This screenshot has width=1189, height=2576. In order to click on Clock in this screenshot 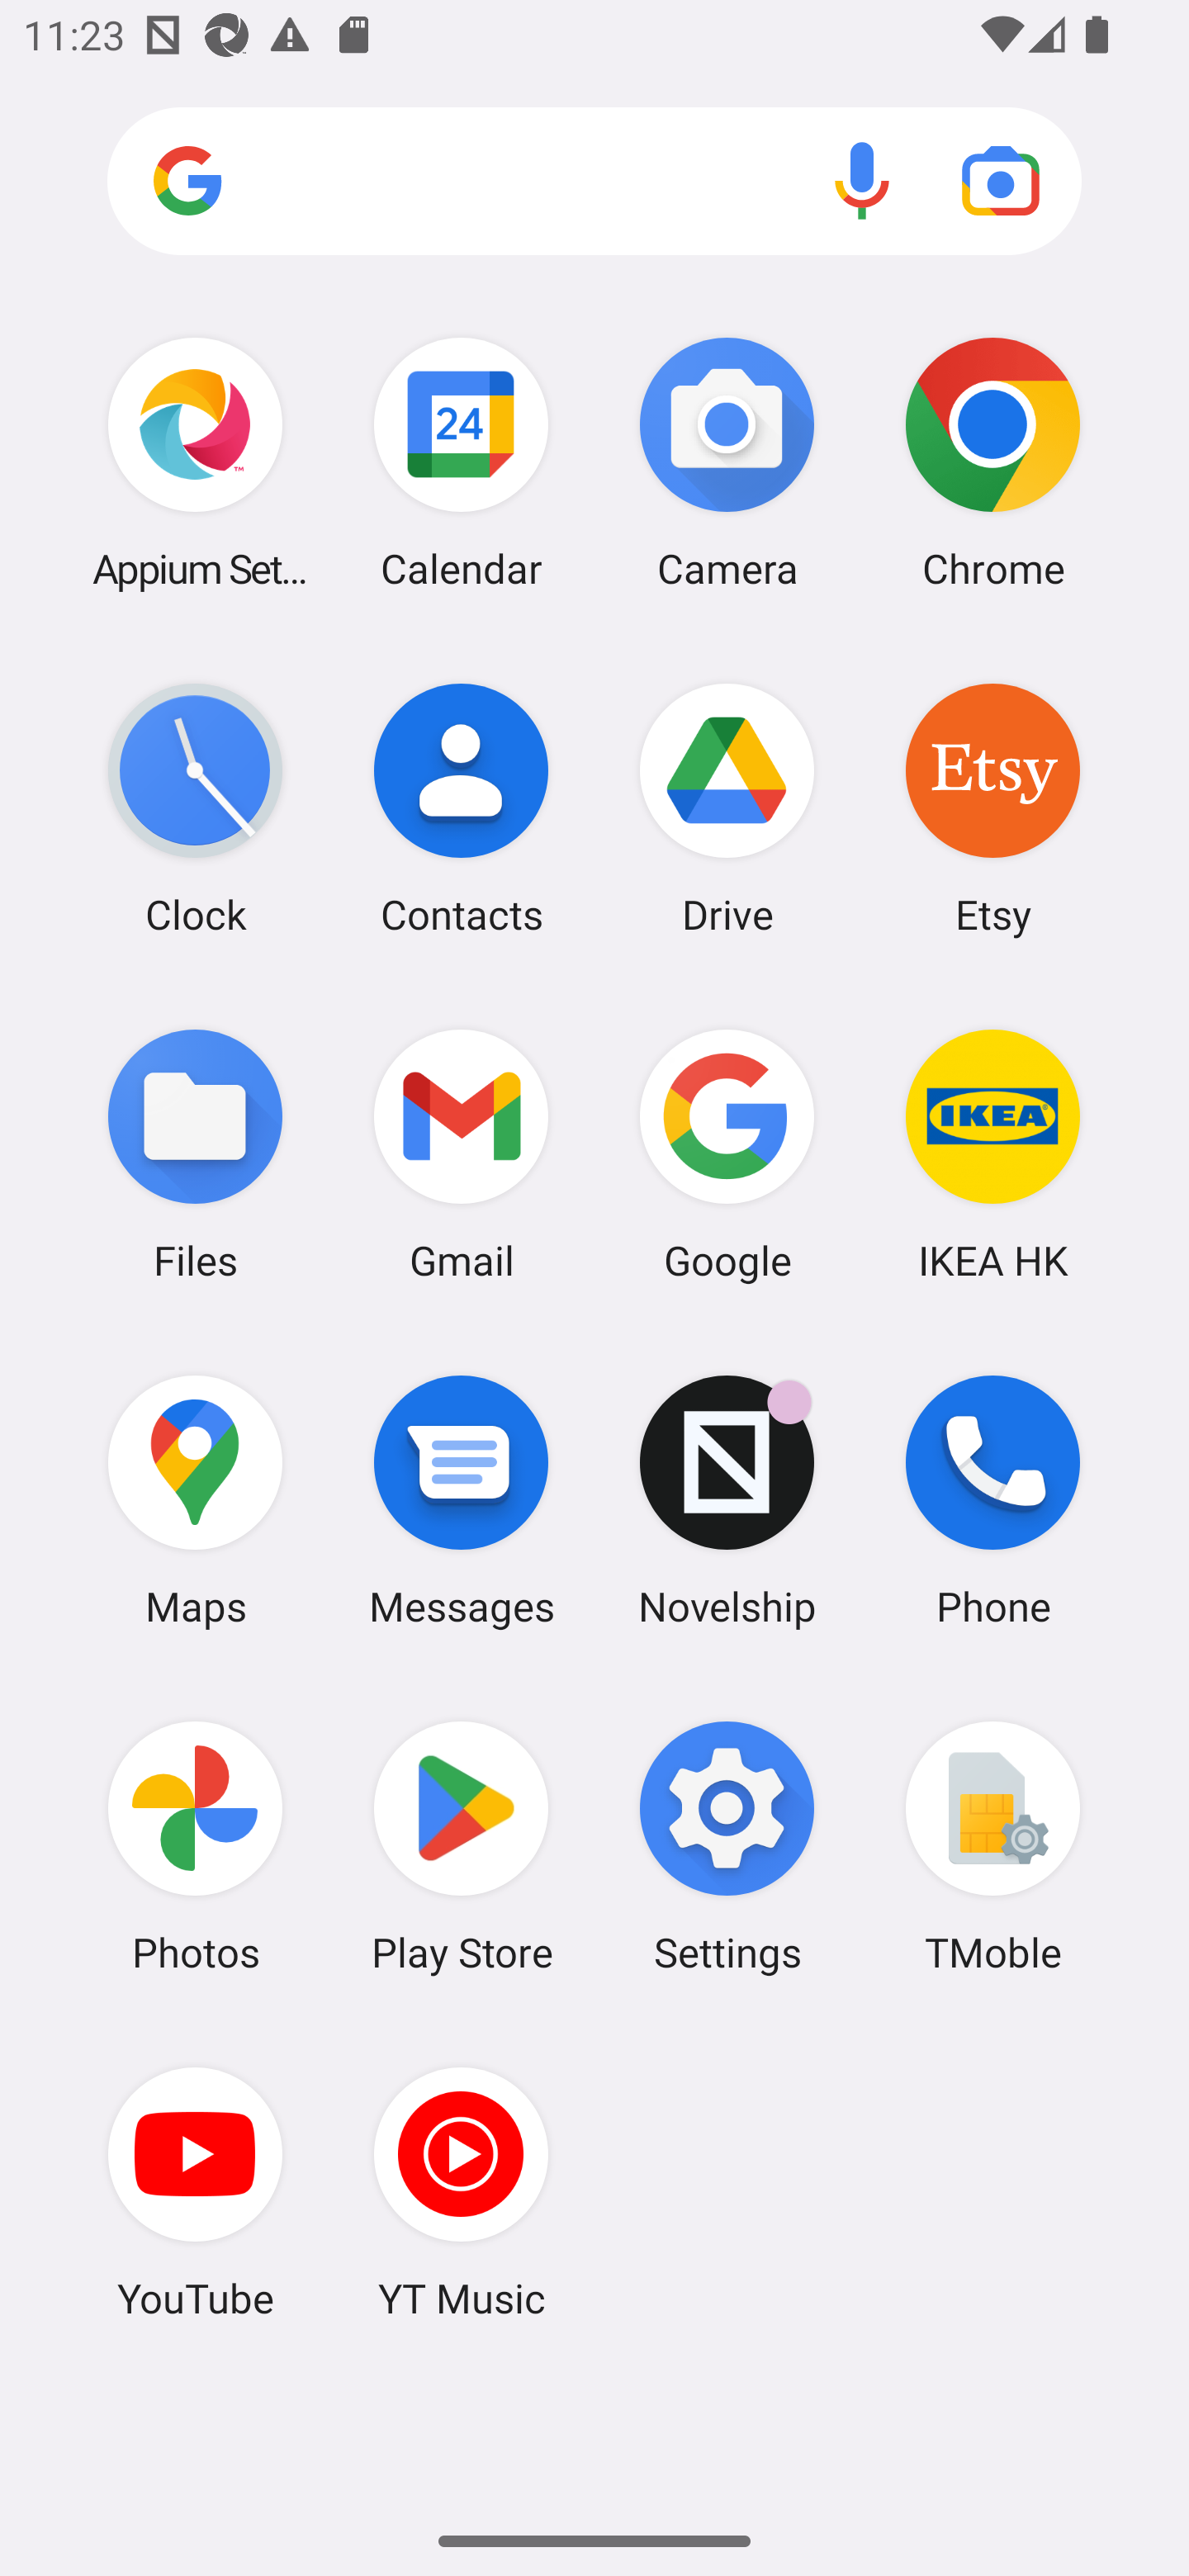, I will do `click(195, 808)`.